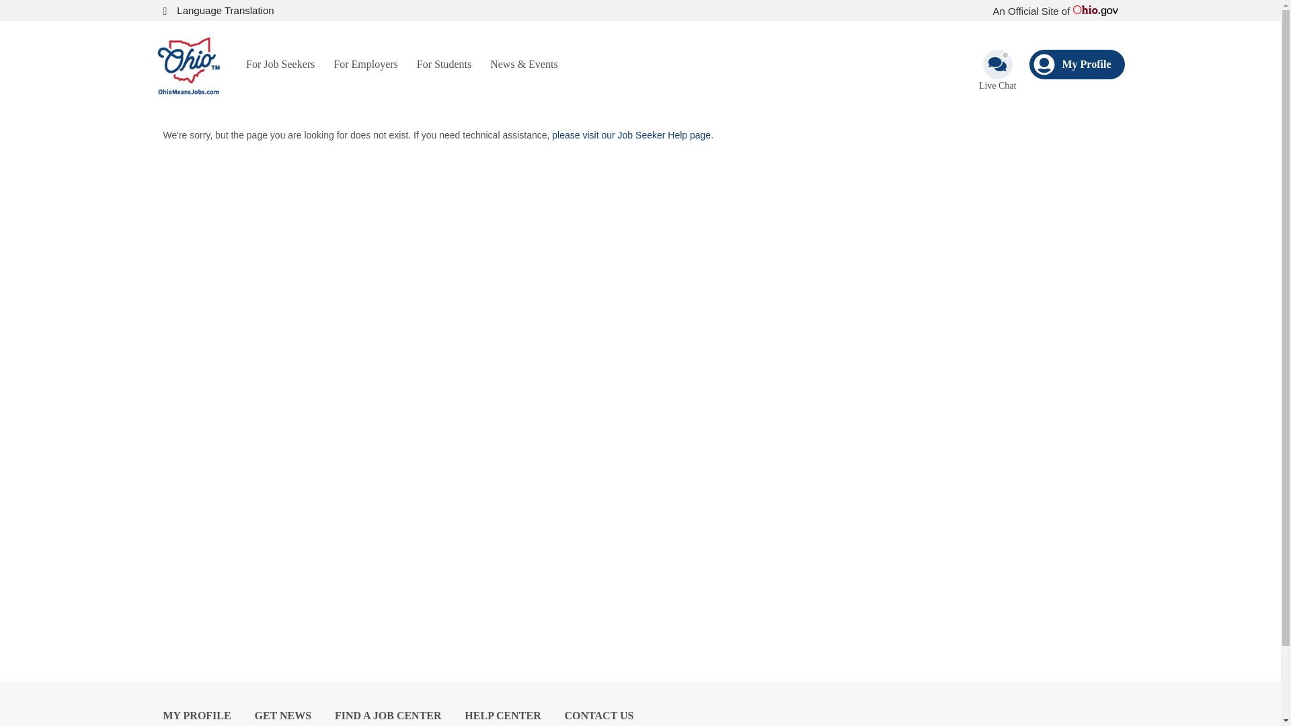 The width and height of the screenshot is (1291, 726). Describe the element at coordinates (387, 715) in the screenshot. I see `Find a Job Center` at that location.